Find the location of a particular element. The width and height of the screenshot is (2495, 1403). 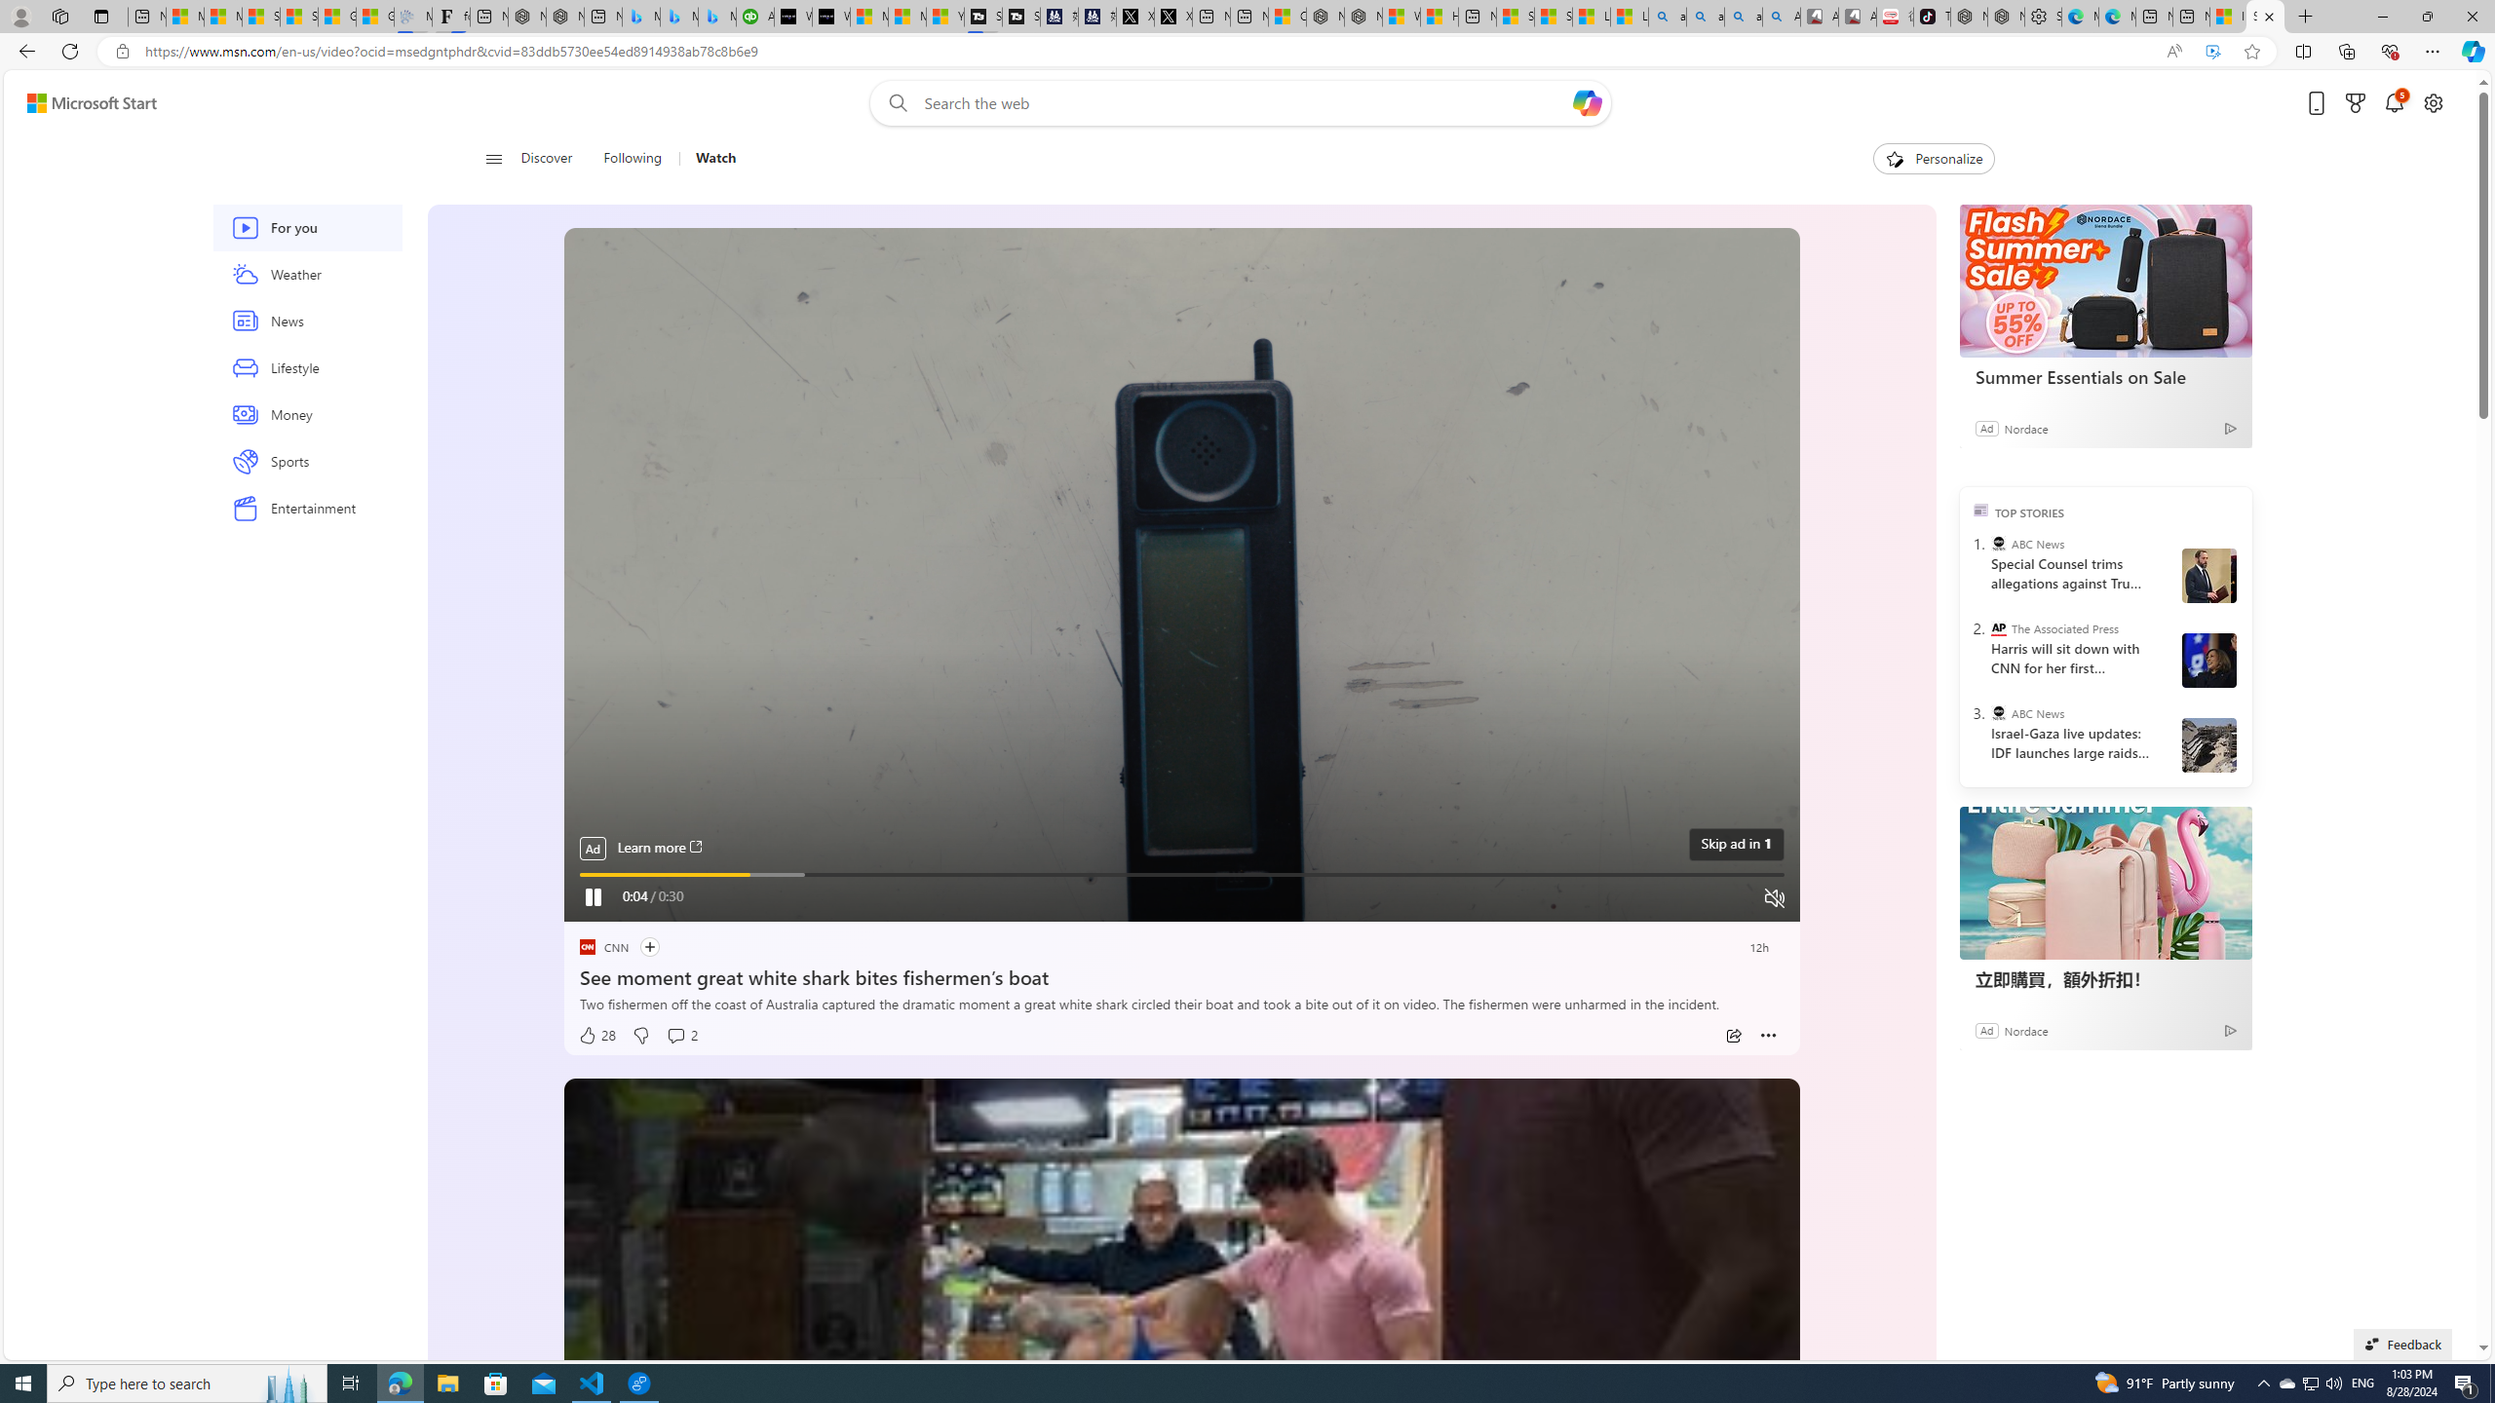

Open settings is located at coordinates (2434, 103).